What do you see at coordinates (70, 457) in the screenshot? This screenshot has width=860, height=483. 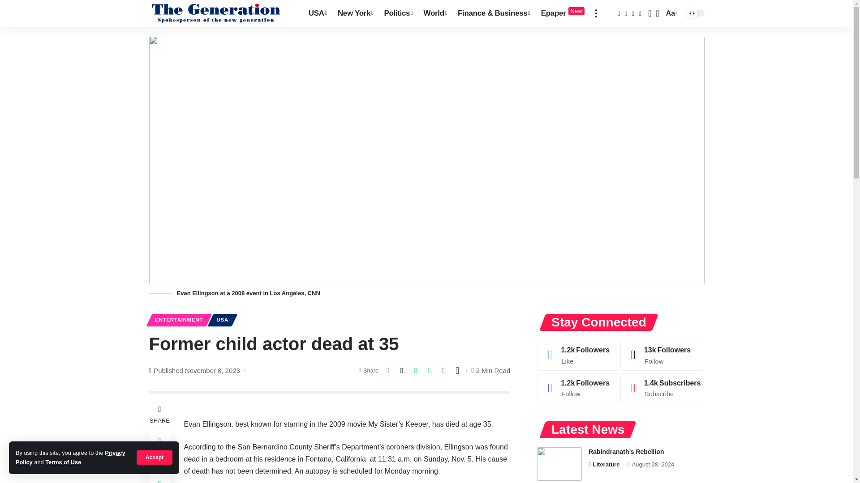 I see `Privacy Policy` at bounding box center [70, 457].